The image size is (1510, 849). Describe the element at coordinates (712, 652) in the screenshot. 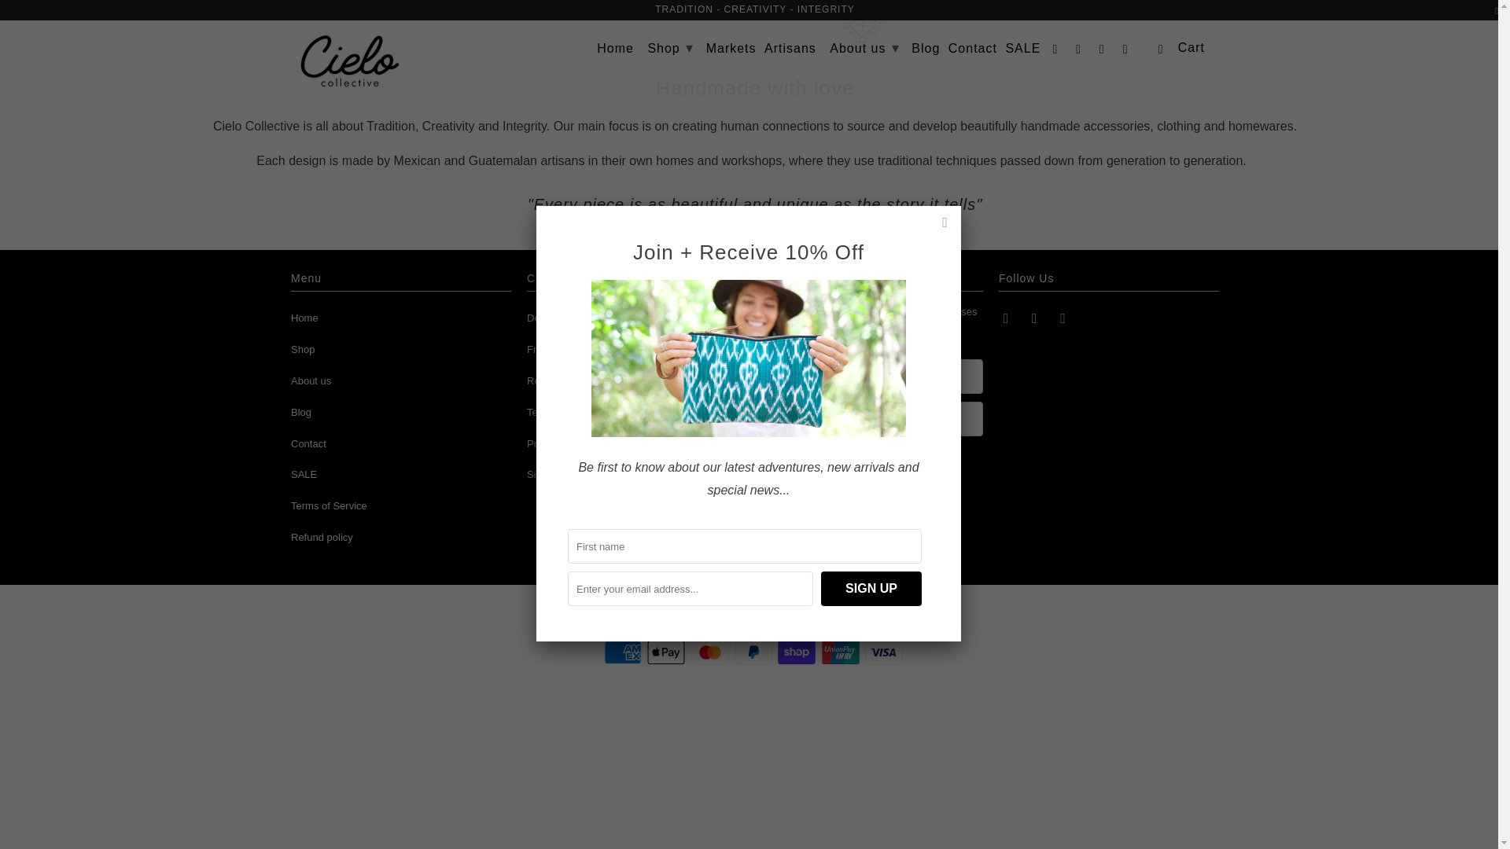

I see `Mastercard` at that location.